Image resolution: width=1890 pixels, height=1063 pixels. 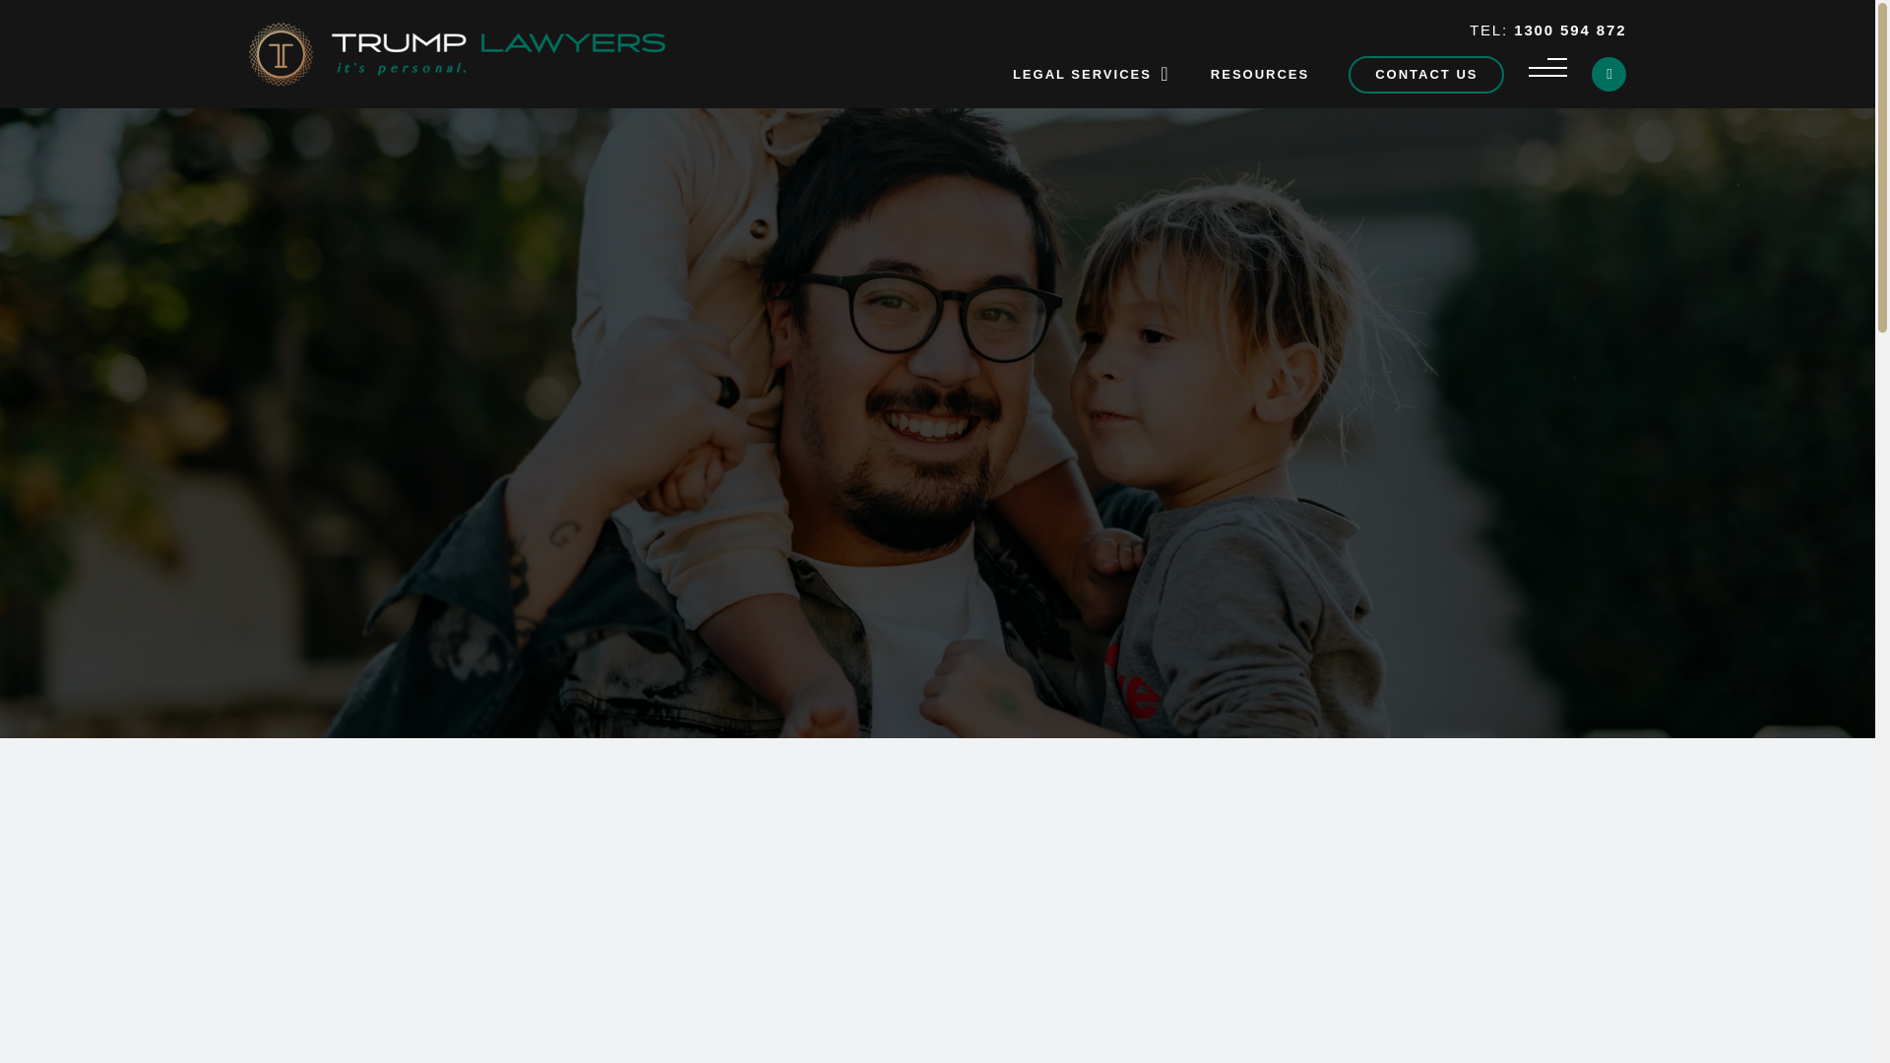 I want to click on LEGAL SERVICES, so click(x=1082, y=74).